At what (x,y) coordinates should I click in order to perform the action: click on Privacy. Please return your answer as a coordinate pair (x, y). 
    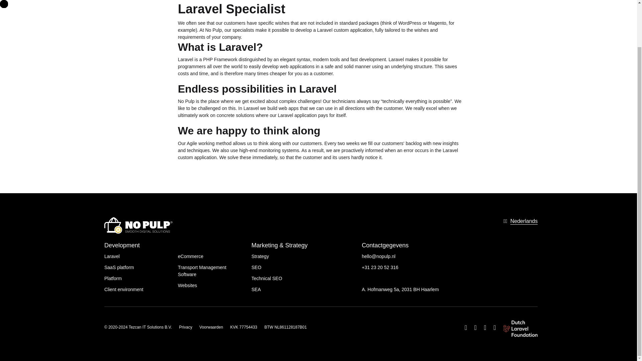
    Looking at the image, I should click on (185, 327).